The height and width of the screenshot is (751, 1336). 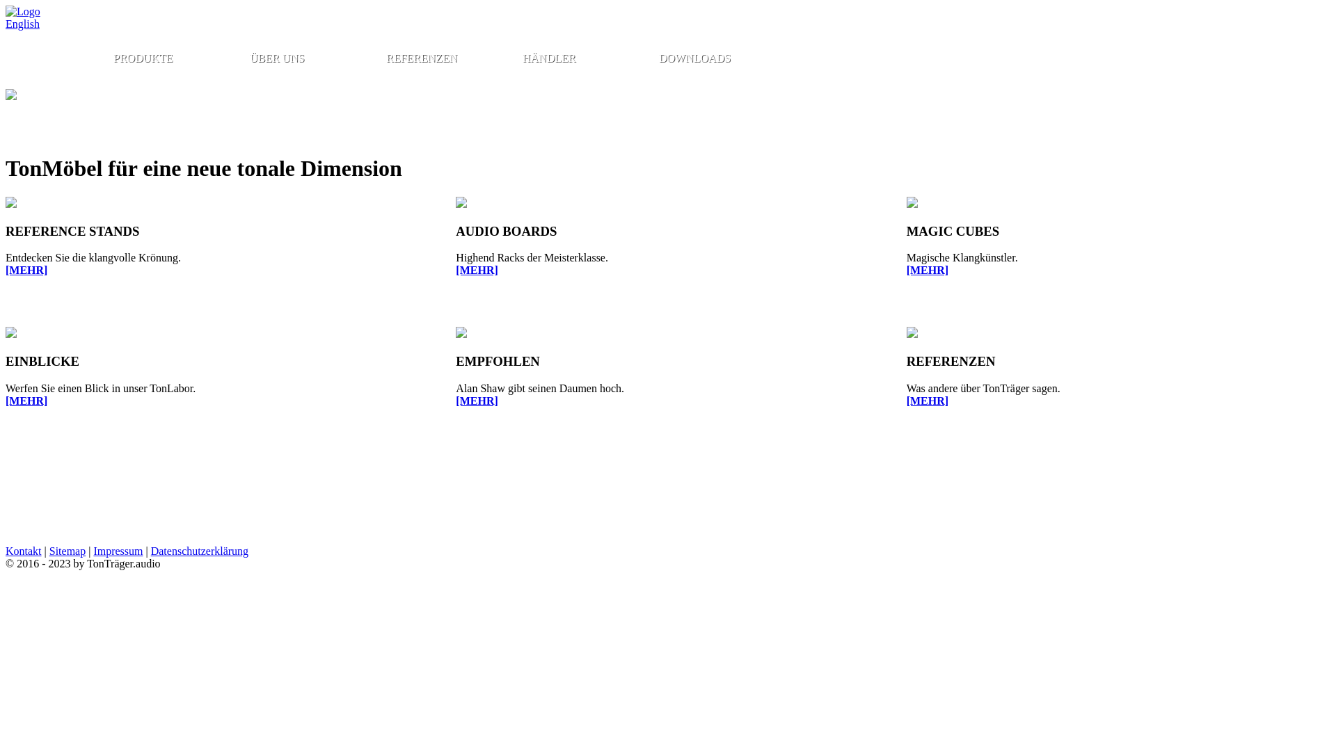 I want to click on [MEHR], so click(x=928, y=401).